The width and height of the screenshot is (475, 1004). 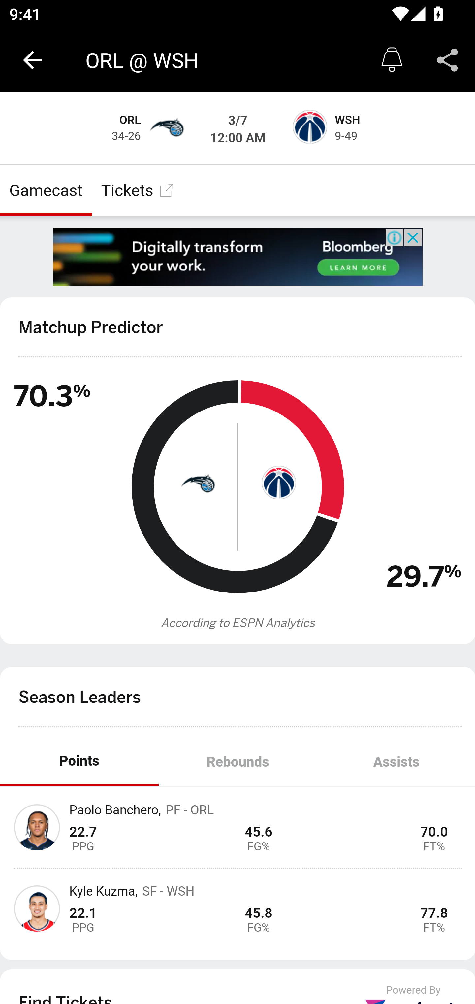 What do you see at coordinates (197, 482) in the screenshot?
I see `Orlando Magic` at bounding box center [197, 482].